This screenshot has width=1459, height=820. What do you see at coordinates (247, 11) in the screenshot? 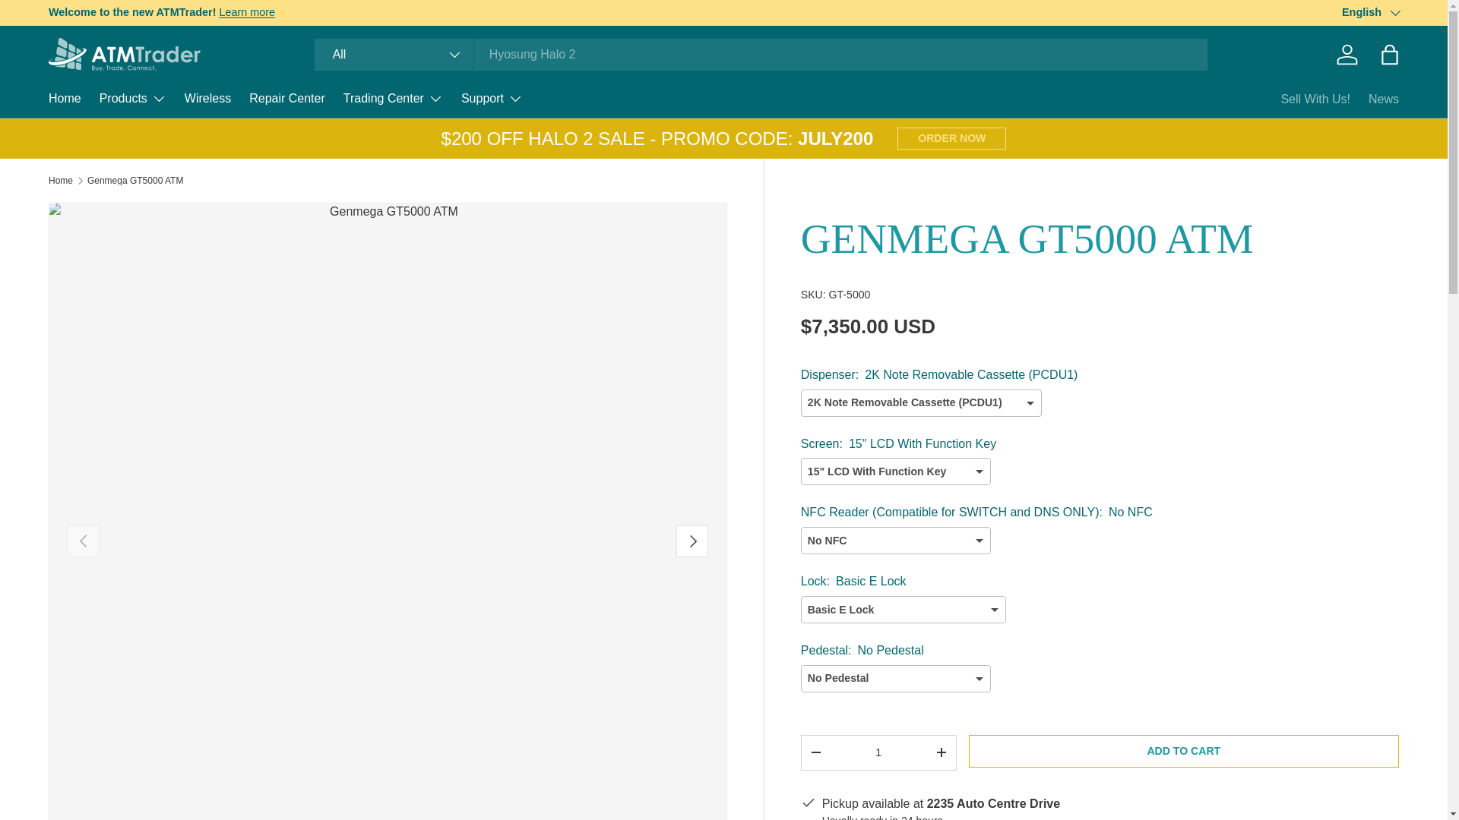
I see `Introducing the all new ATMTrader: What you need to know!` at bounding box center [247, 11].